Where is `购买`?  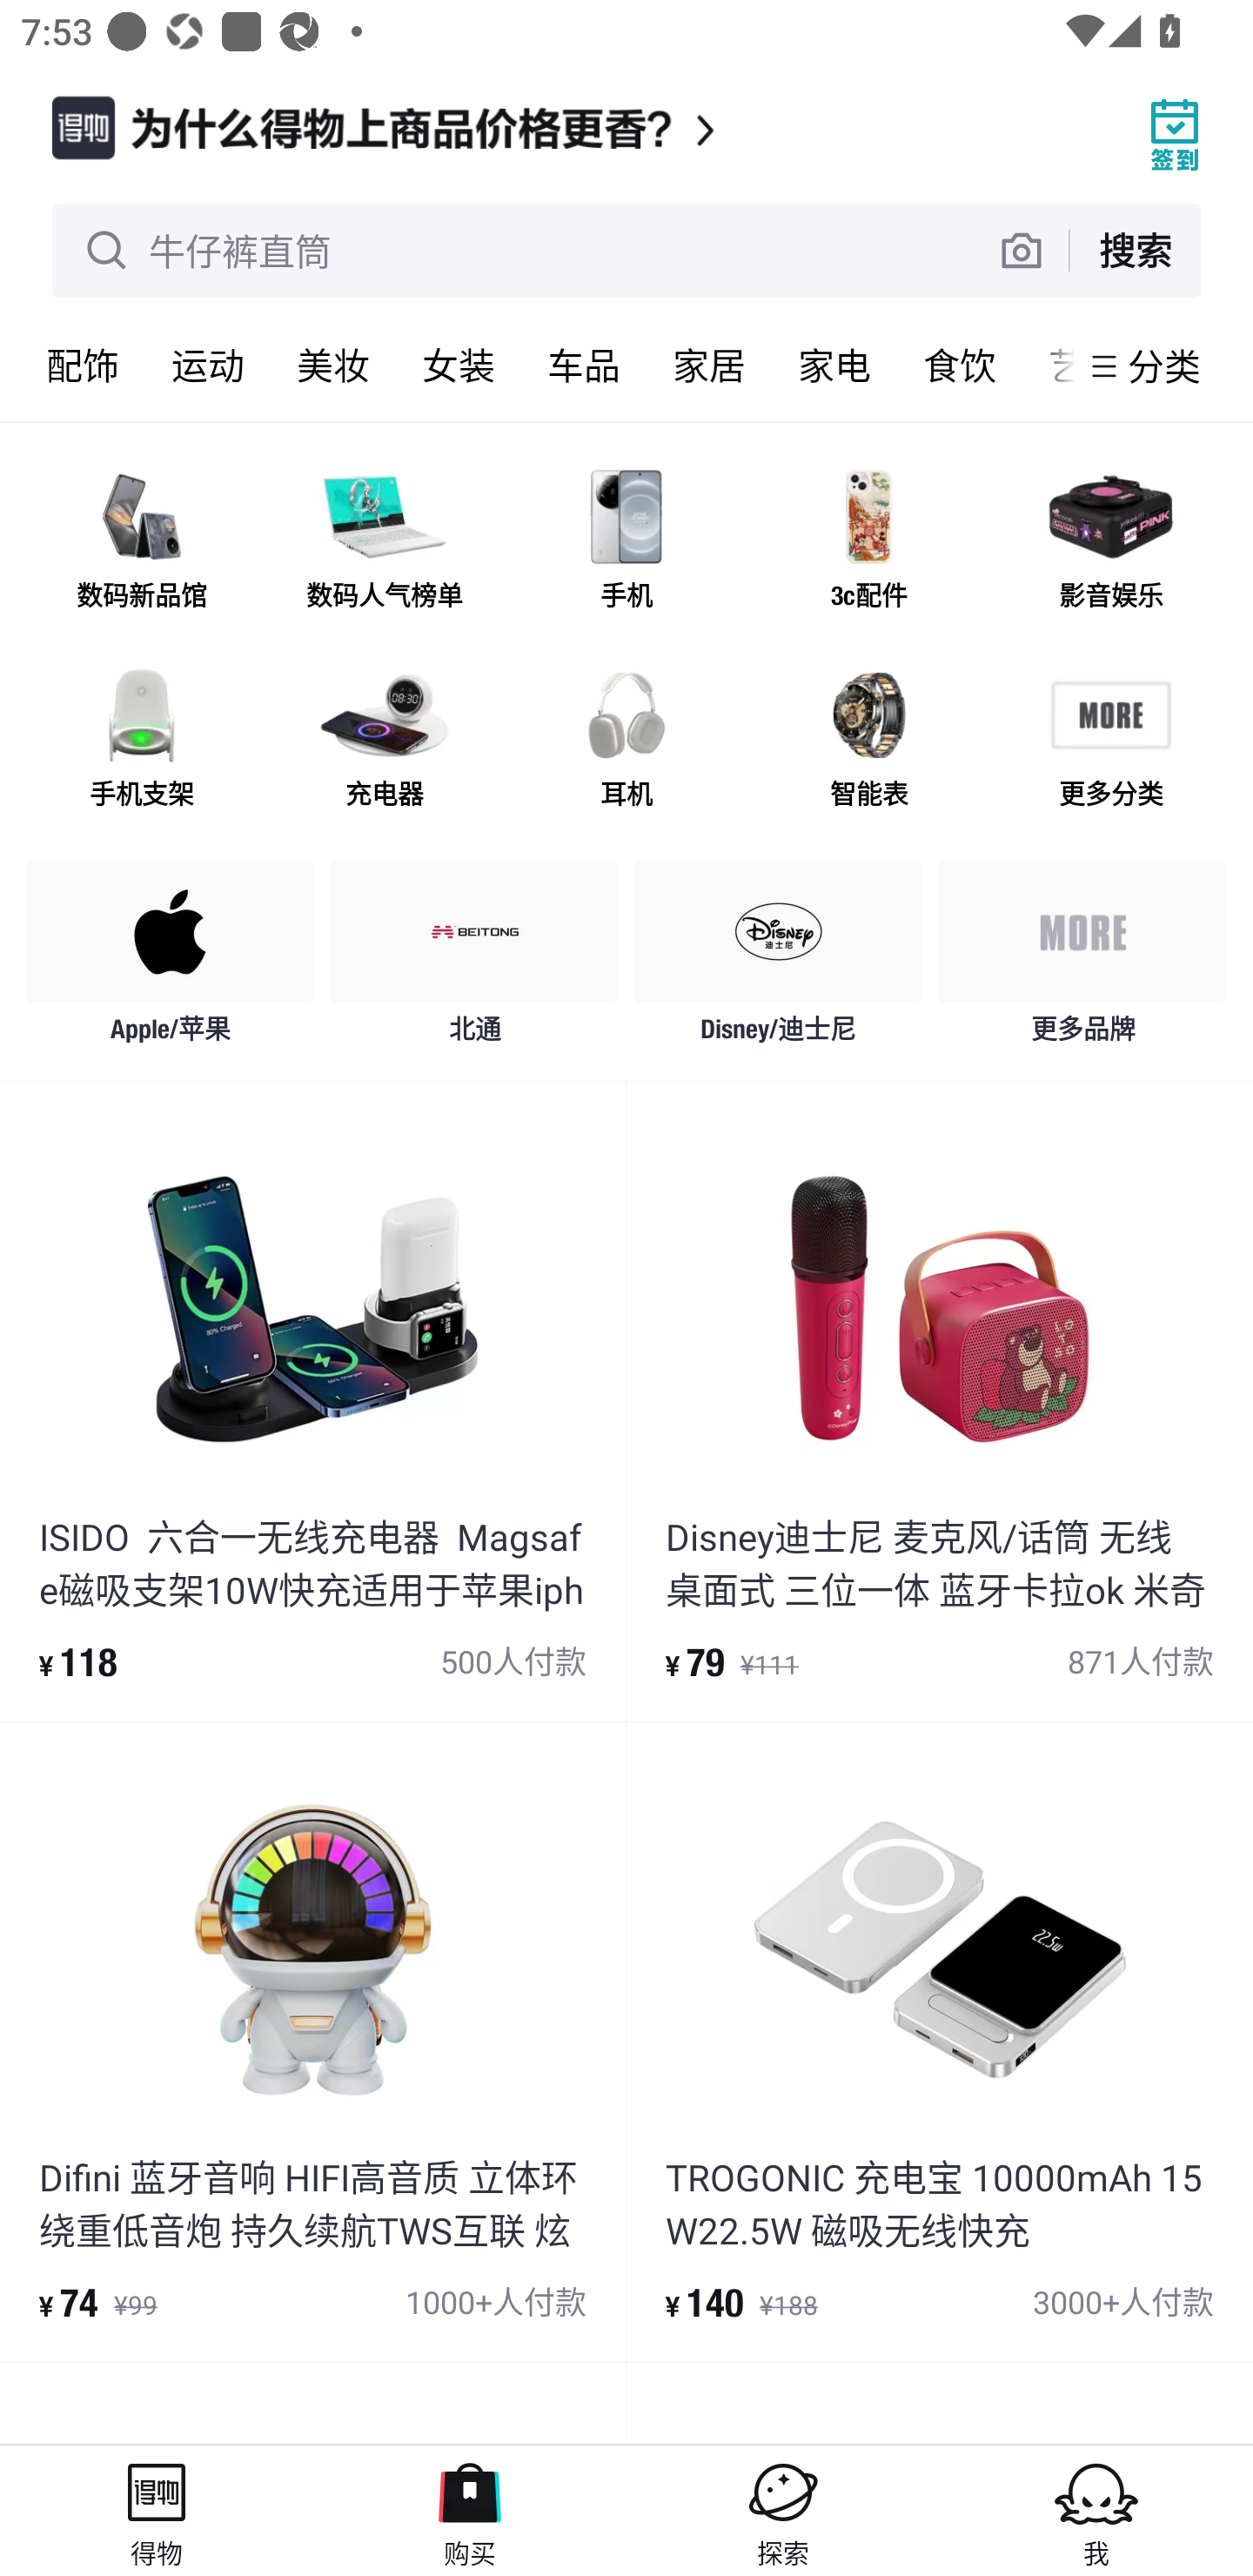 购买 is located at coordinates (470, 2510).